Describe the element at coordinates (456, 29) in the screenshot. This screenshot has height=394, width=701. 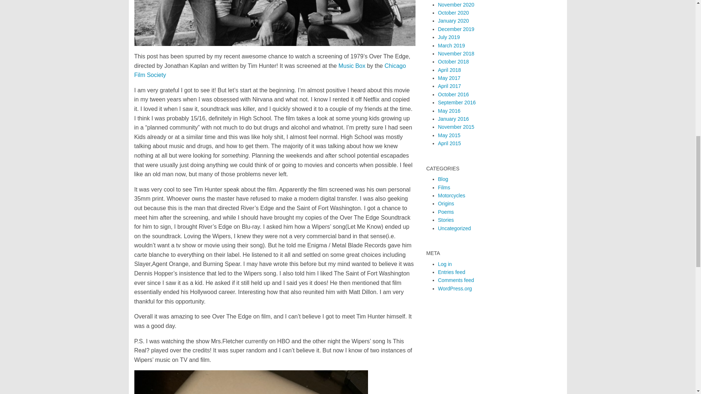
I see `December 2019` at that location.